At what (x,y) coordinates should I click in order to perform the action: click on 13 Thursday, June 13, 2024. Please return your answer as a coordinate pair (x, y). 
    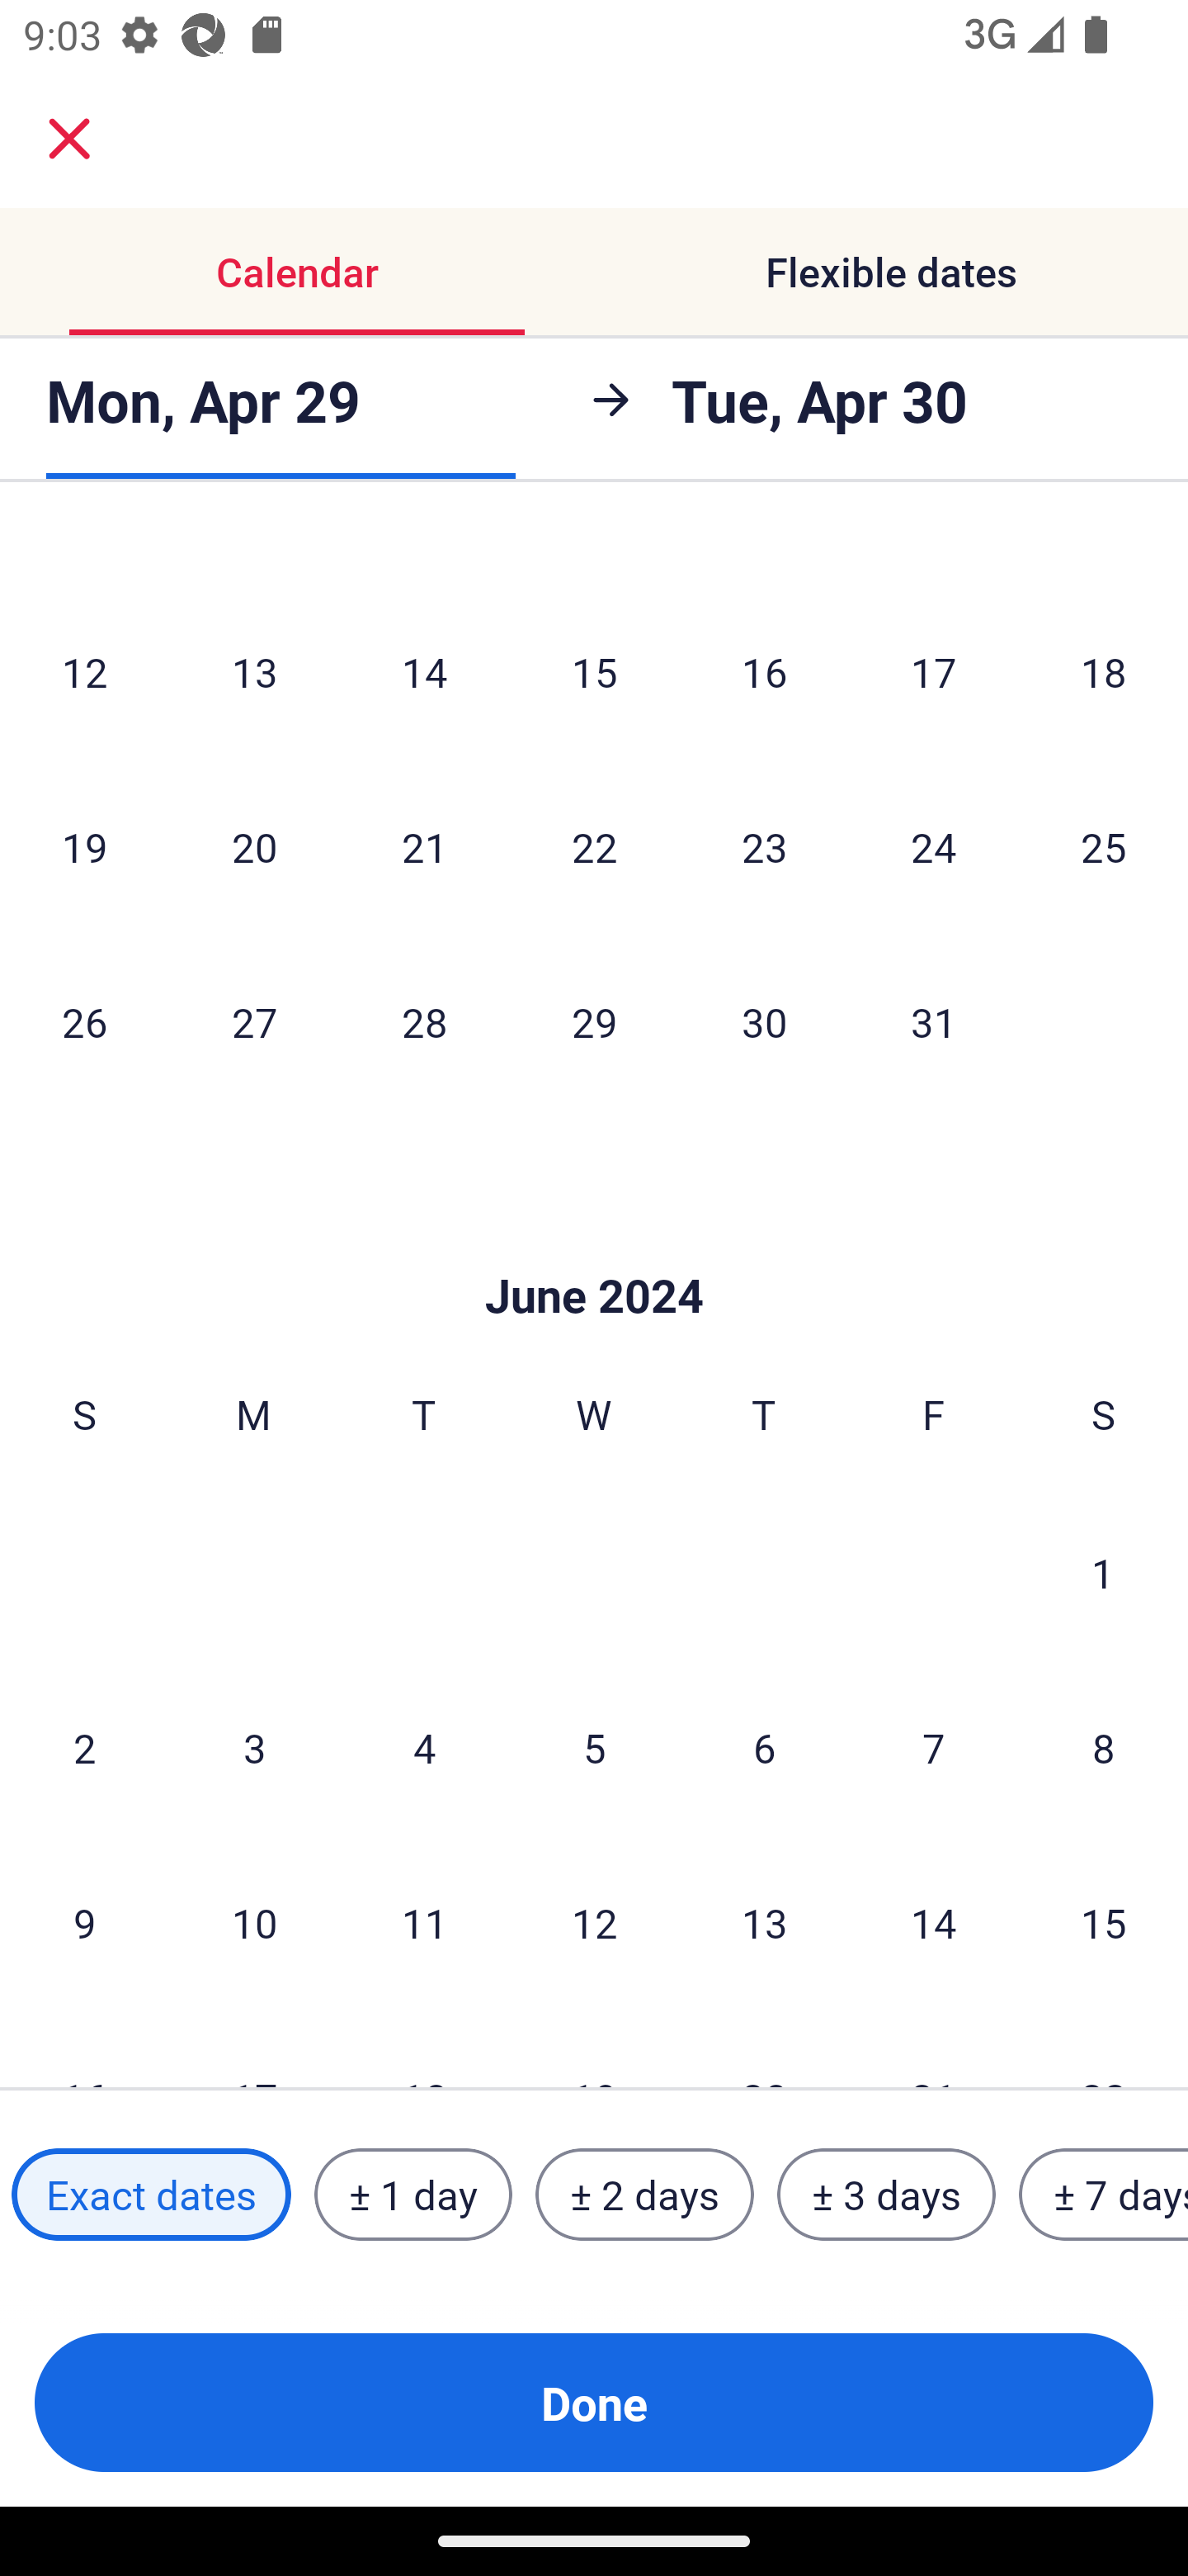
    Looking at the image, I should click on (764, 1921).